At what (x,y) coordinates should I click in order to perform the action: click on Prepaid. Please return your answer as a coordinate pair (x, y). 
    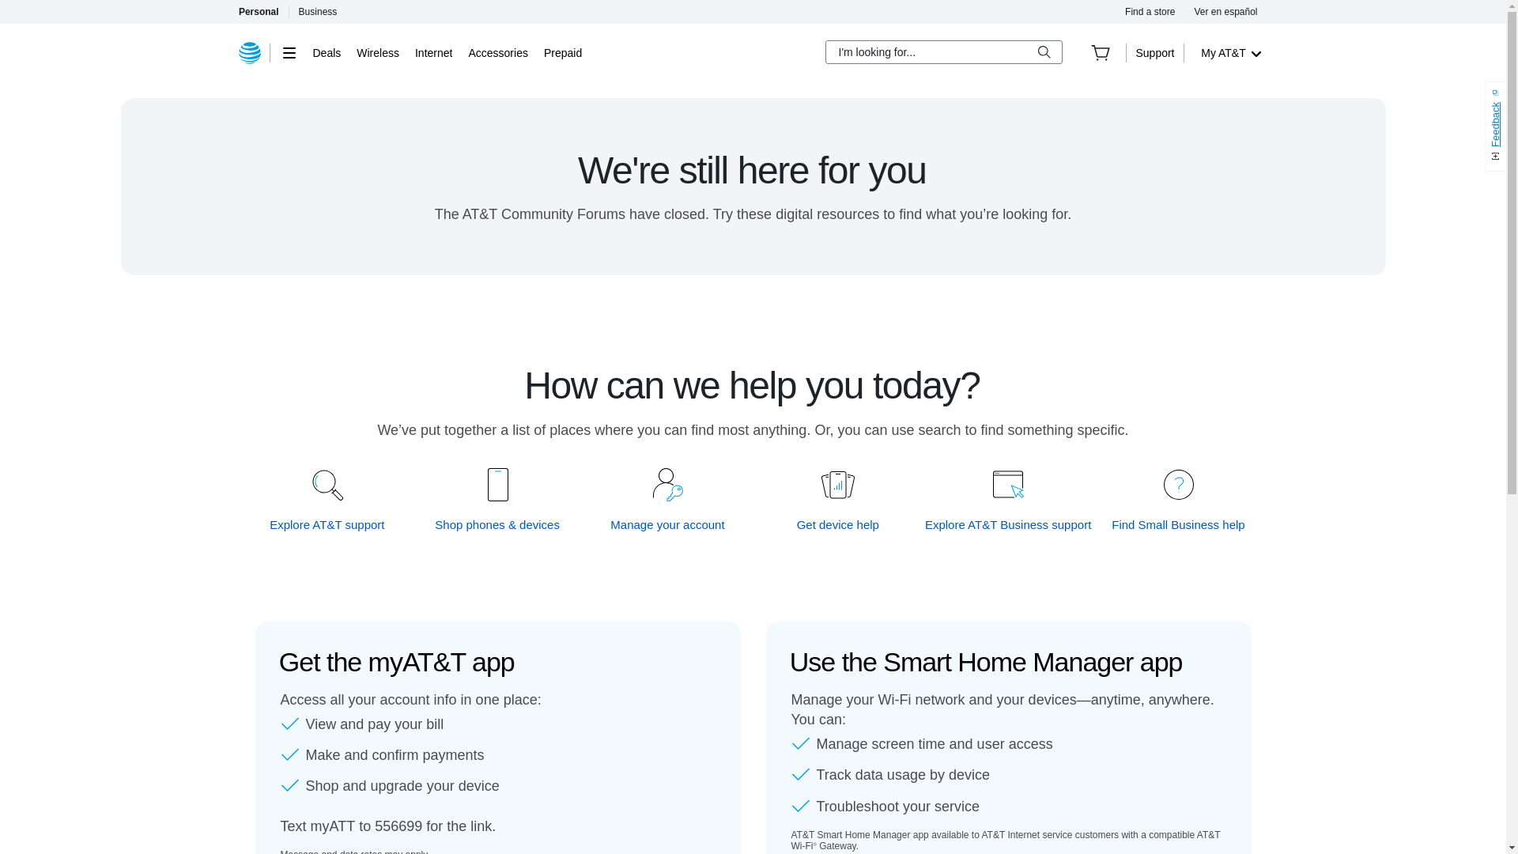
    Looking at the image, I should click on (562, 52).